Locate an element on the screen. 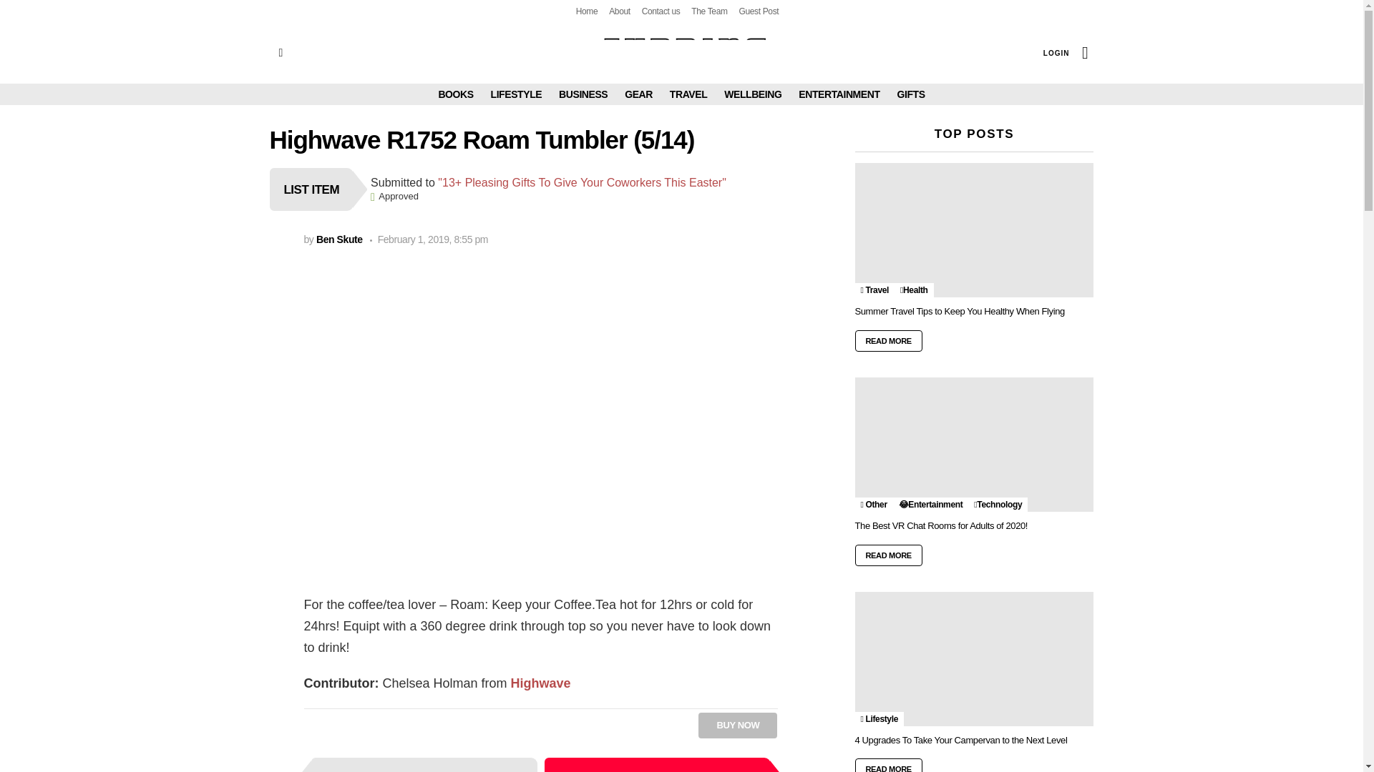 Image resolution: width=1374 pixels, height=772 pixels. ENTERTAINMENT is located at coordinates (839, 94).